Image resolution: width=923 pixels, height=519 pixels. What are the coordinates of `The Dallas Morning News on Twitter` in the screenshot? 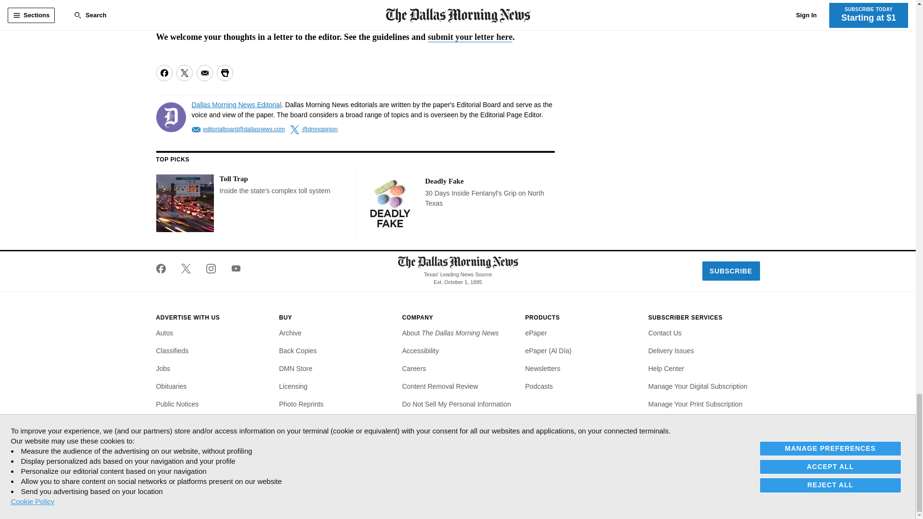 It's located at (186, 268).